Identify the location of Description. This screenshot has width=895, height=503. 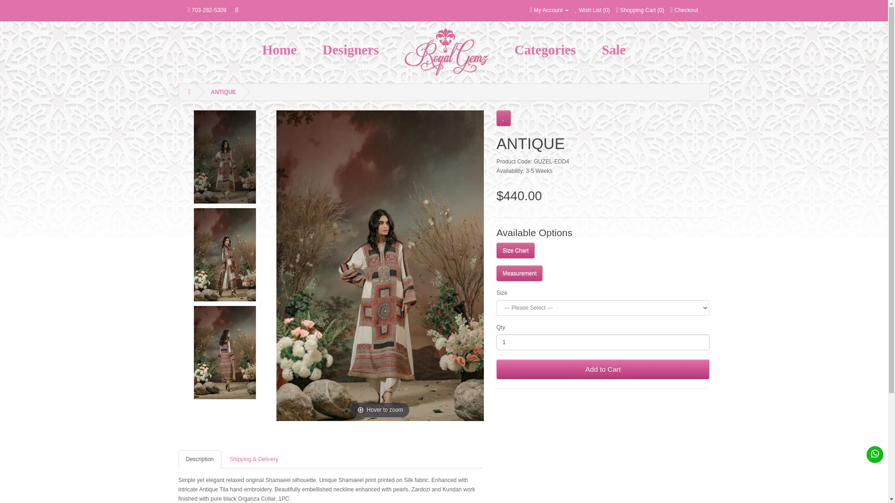
(200, 459).